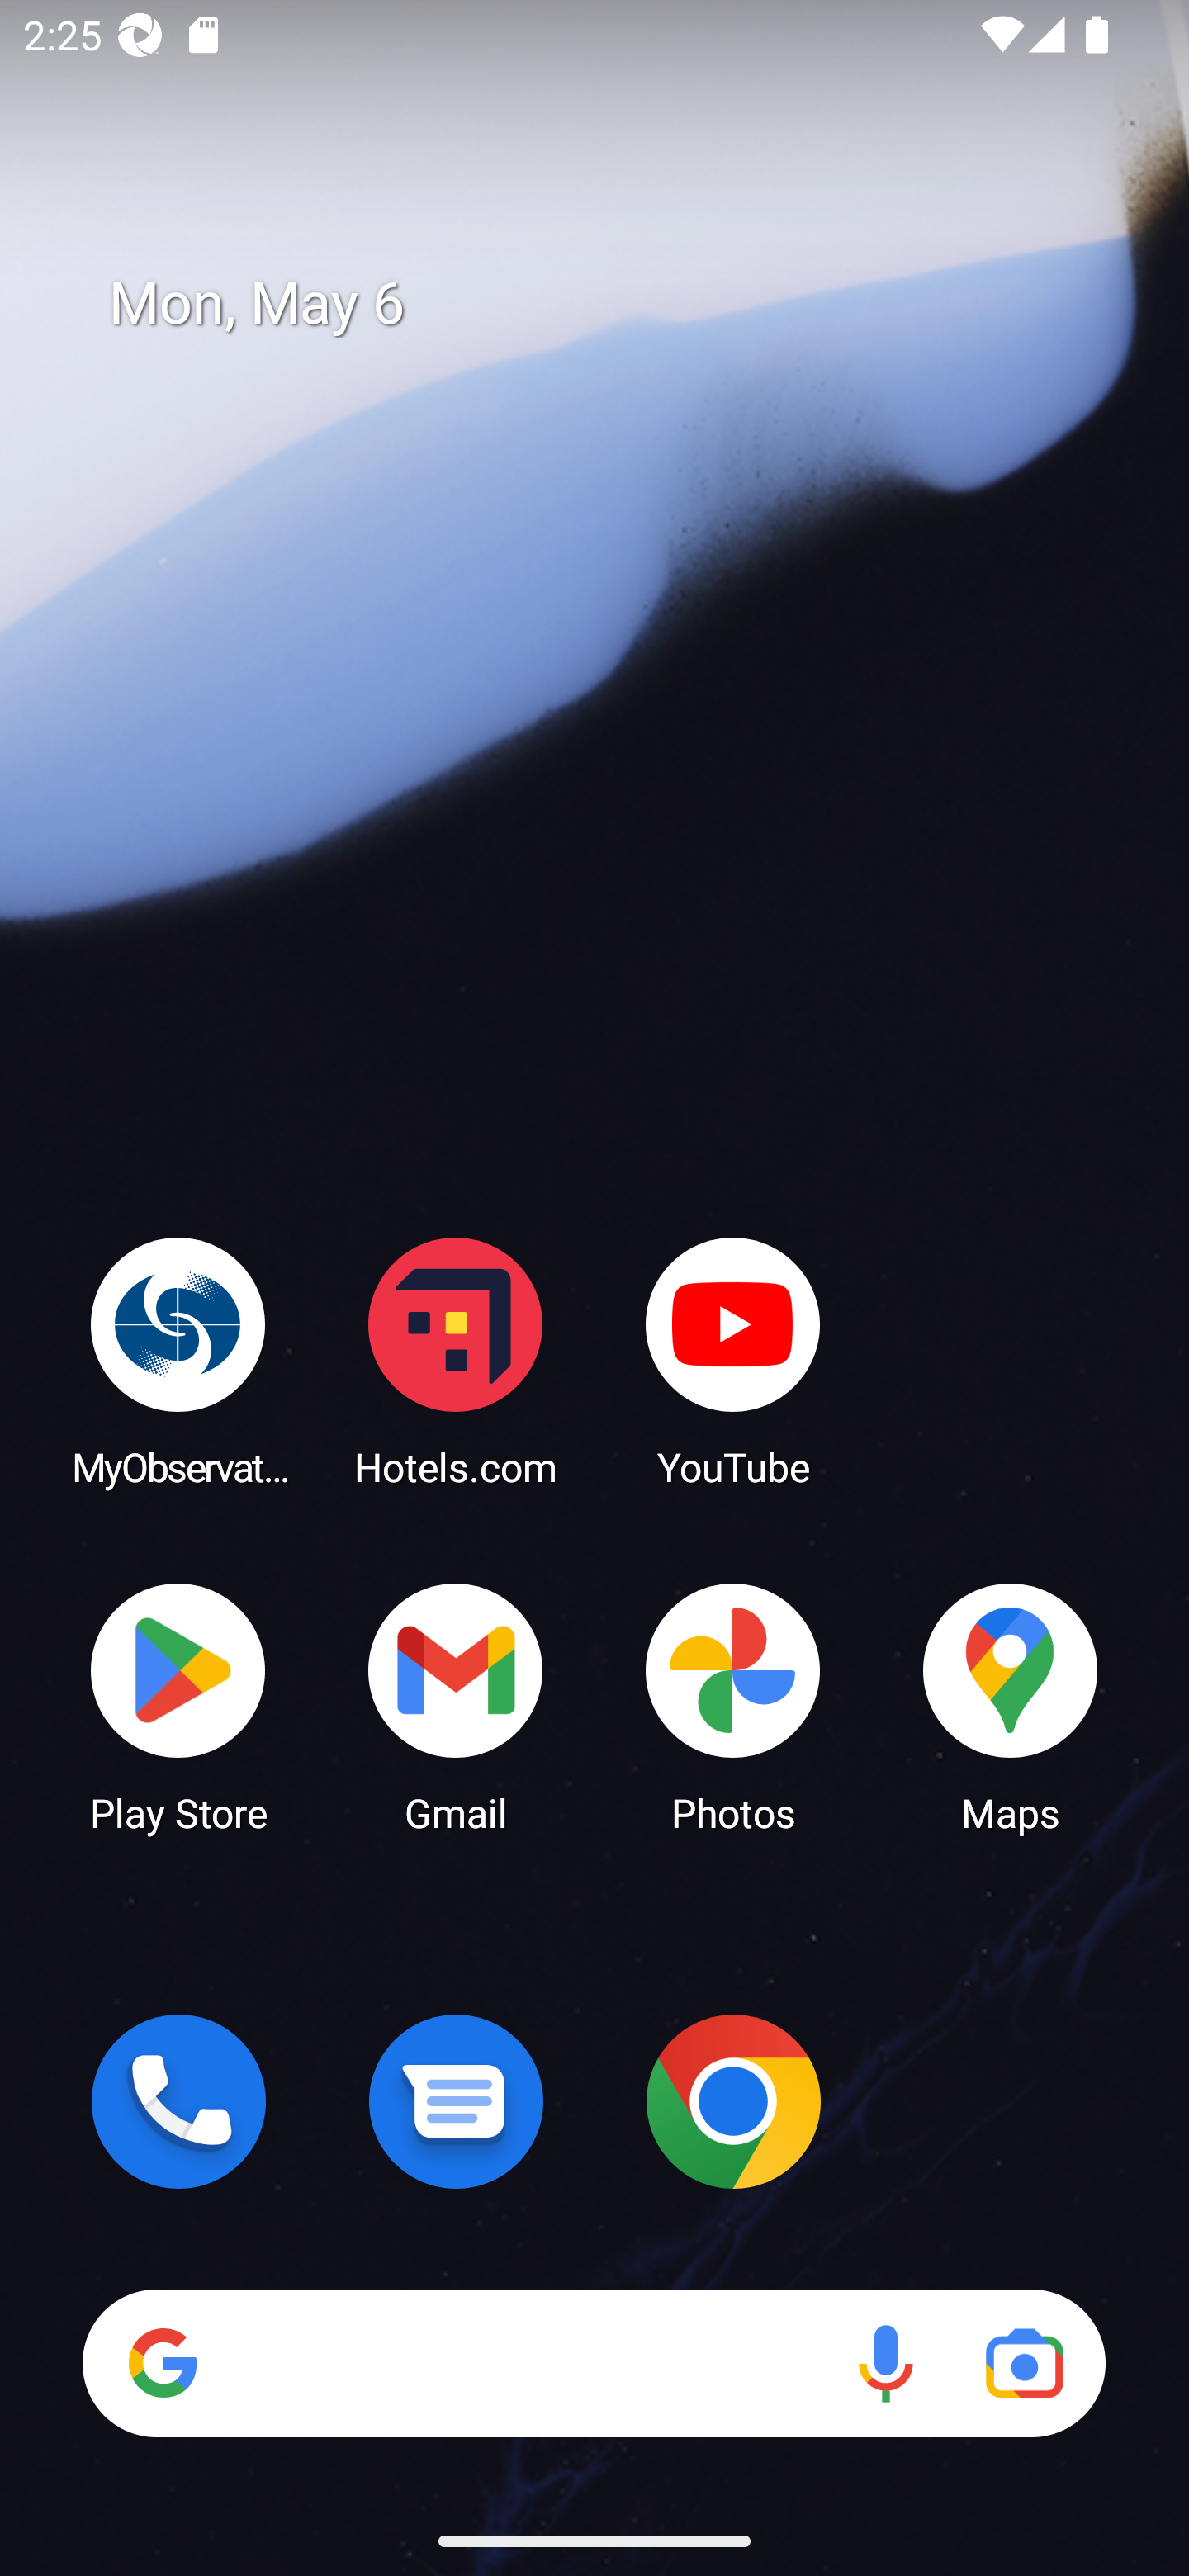 This screenshot has height=2576, width=1189. What do you see at coordinates (456, 1706) in the screenshot?
I see `Gmail` at bounding box center [456, 1706].